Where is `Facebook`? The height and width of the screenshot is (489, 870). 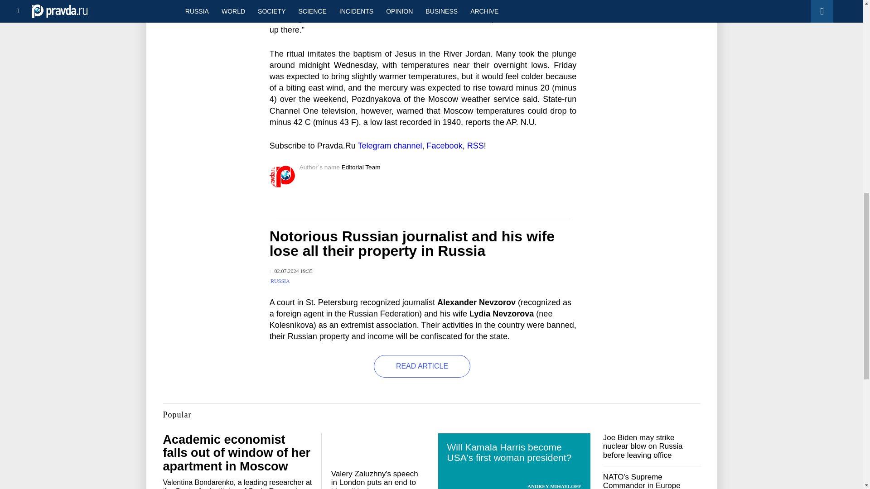
Facebook is located at coordinates (445, 146).